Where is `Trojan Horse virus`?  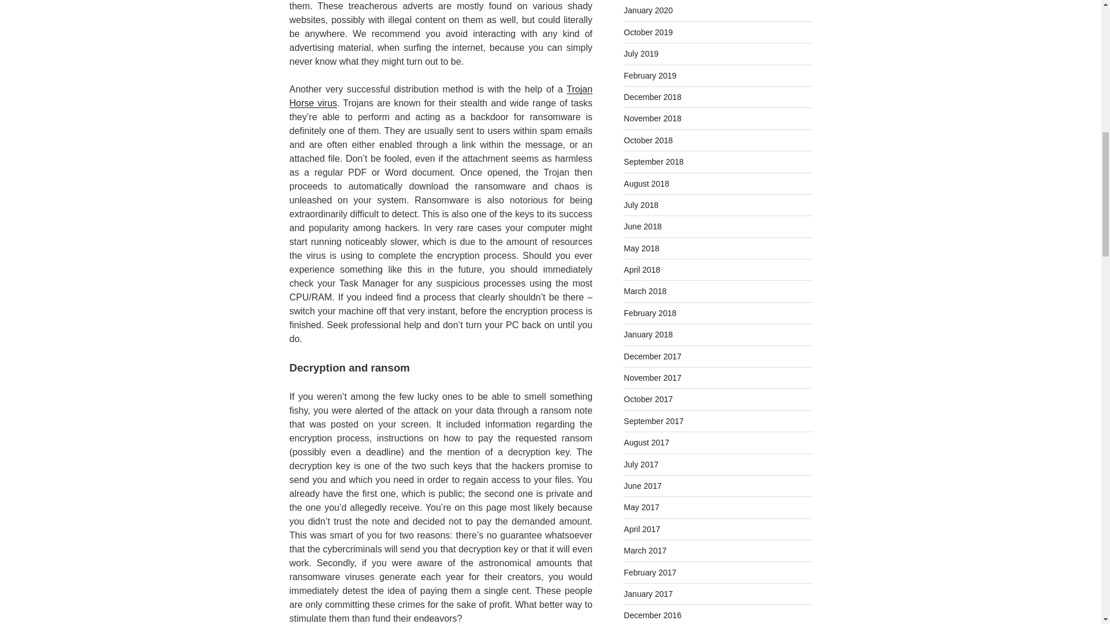
Trojan Horse virus is located at coordinates (440, 96).